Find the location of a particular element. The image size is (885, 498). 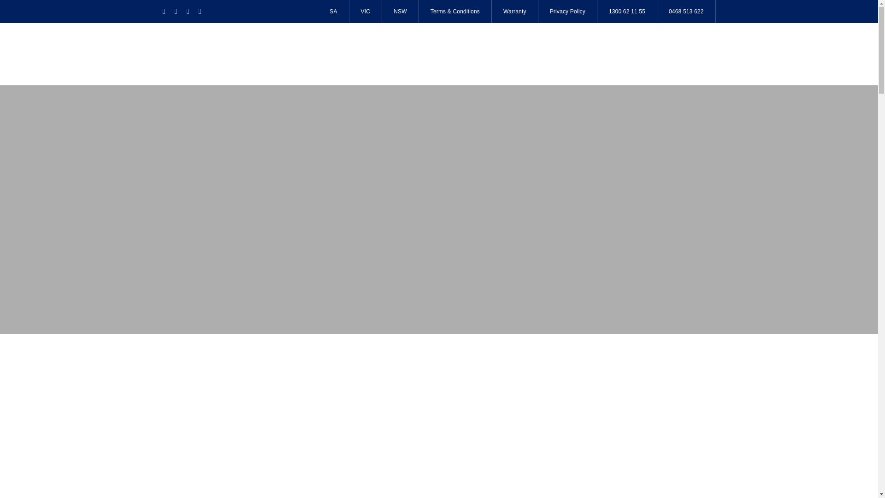

NSW is located at coordinates (400, 11).